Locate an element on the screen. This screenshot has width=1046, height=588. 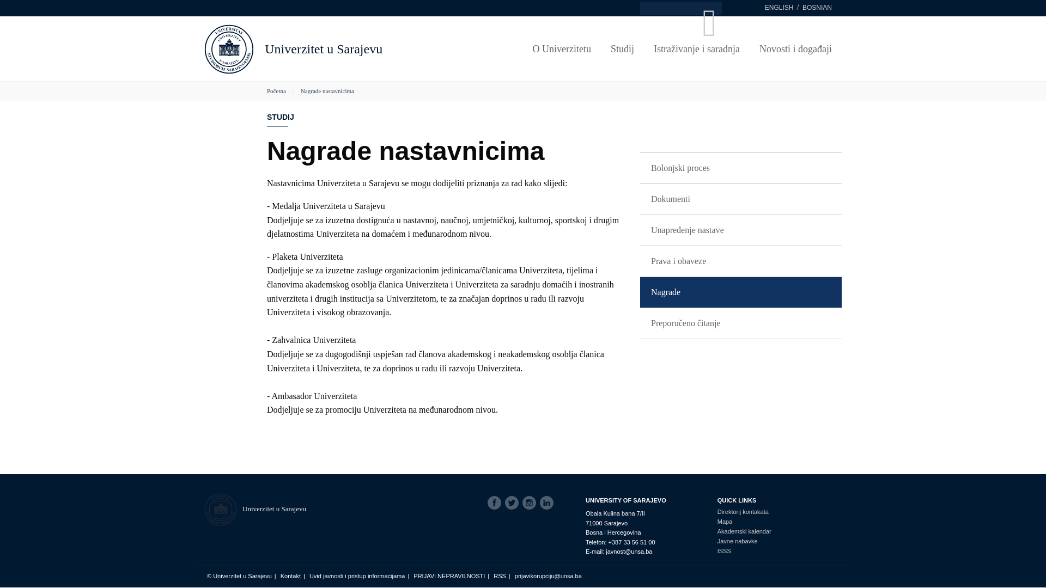
prijavikorupciju@unsa.ba is located at coordinates (548, 576).